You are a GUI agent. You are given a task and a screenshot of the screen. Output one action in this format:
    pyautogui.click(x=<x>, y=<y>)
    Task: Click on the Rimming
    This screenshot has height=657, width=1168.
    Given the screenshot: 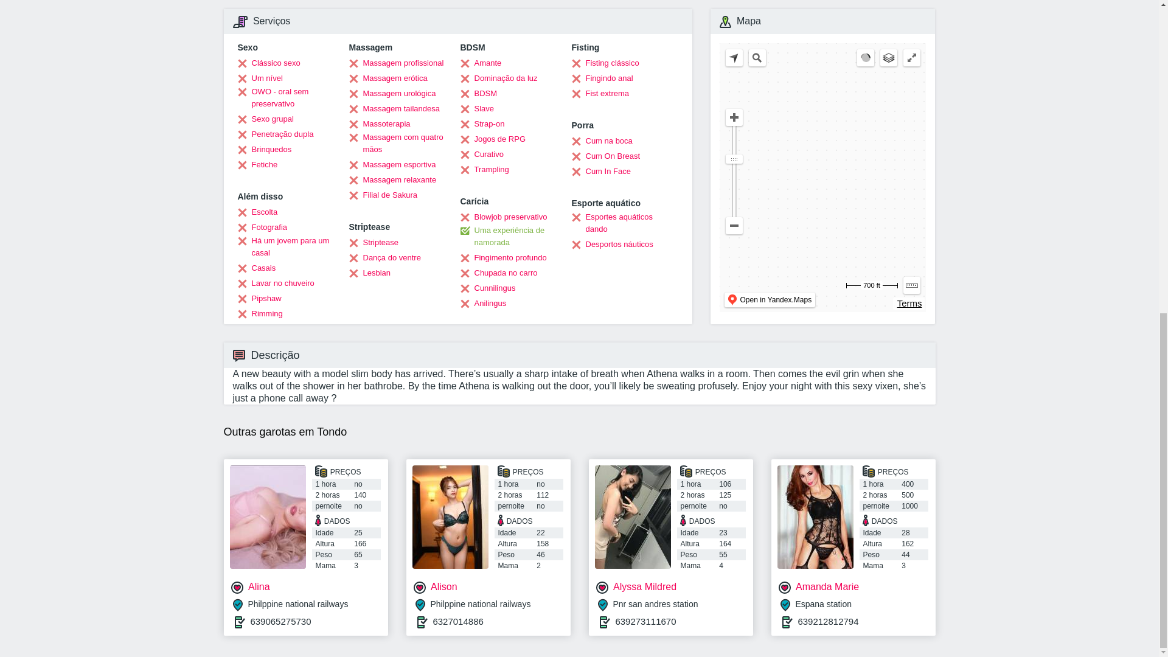 What is the action you would take?
    pyautogui.click(x=259, y=314)
    